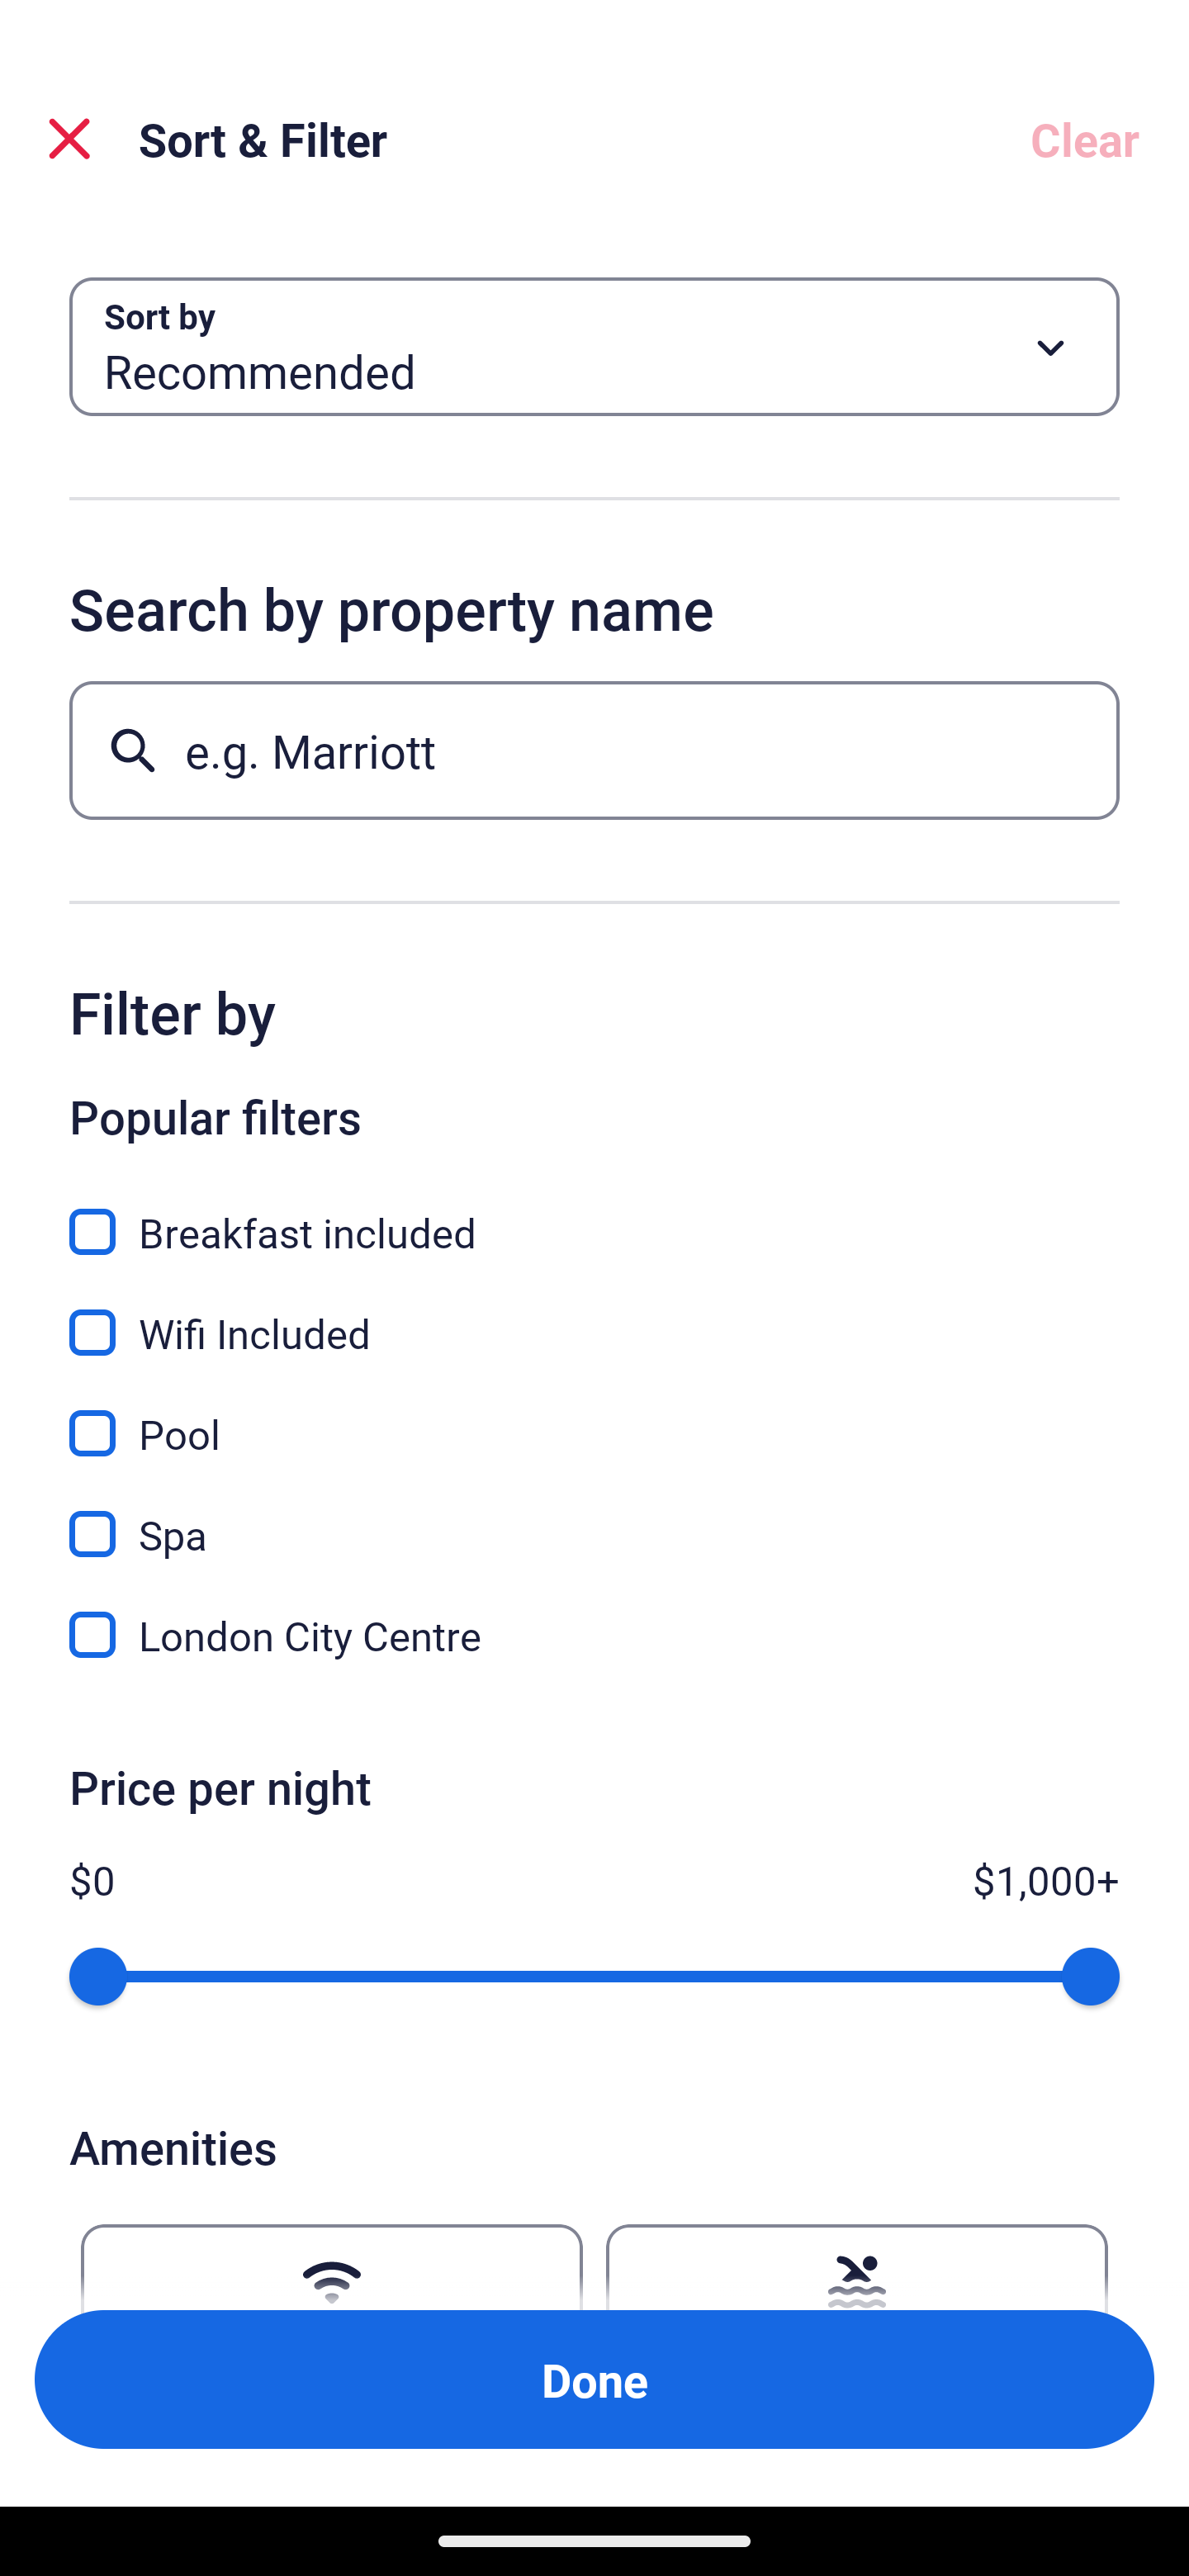 This screenshot has height=2576, width=1189. What do you see at coordinates (69, 139) in the screenshot?
I see `Close Sort and Filter` at bounding box center [69, 139].